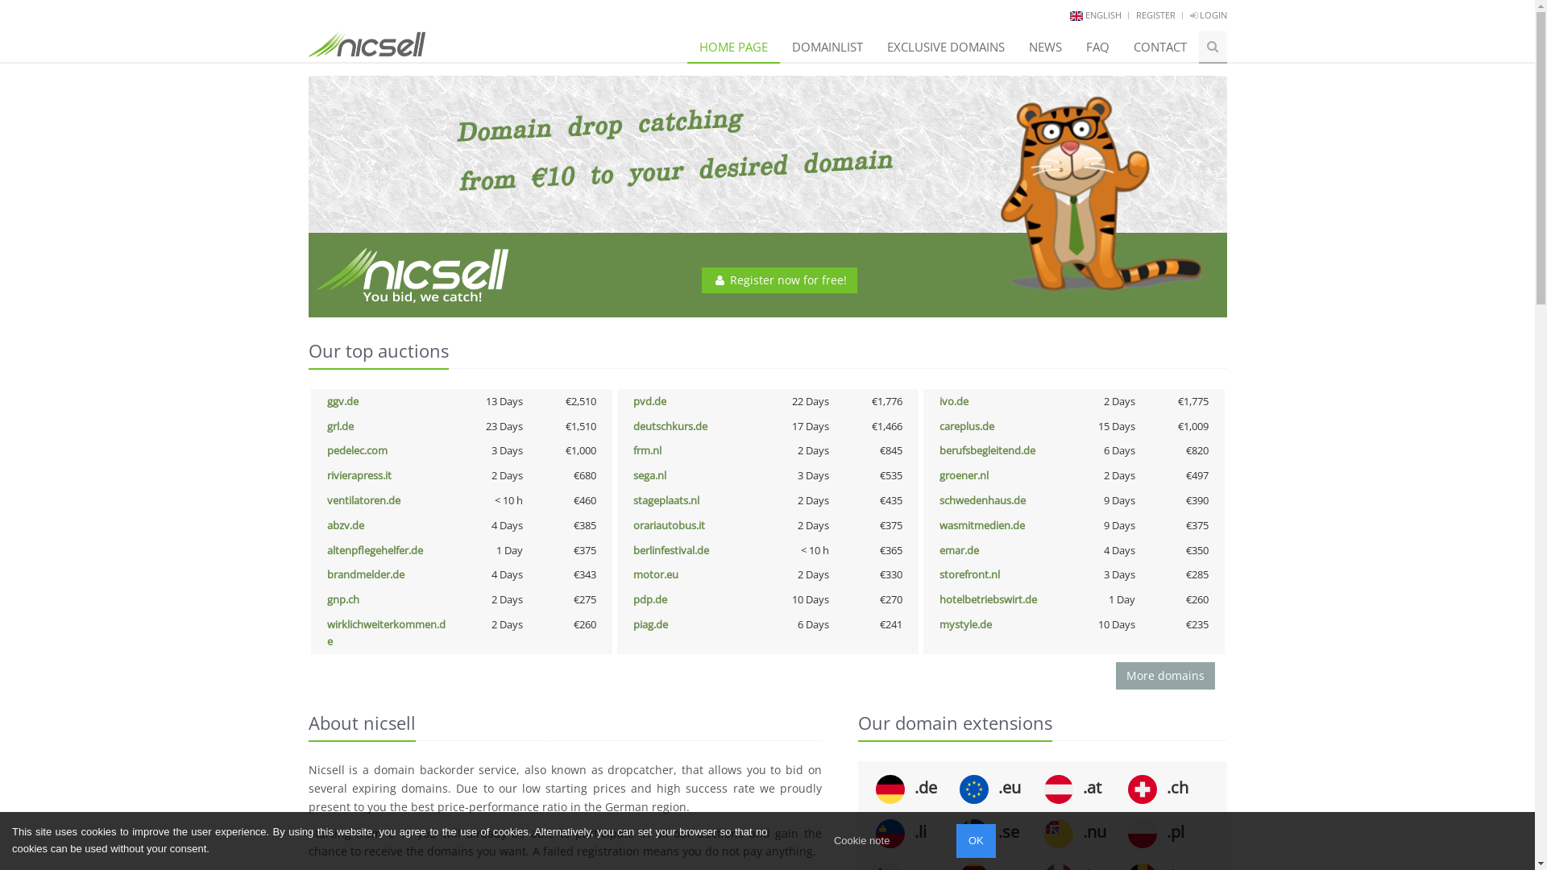  What do you see at coordinates (1208, 14) in the screenshot?
I see `LOGIN` at bounding box center [1208, 14].